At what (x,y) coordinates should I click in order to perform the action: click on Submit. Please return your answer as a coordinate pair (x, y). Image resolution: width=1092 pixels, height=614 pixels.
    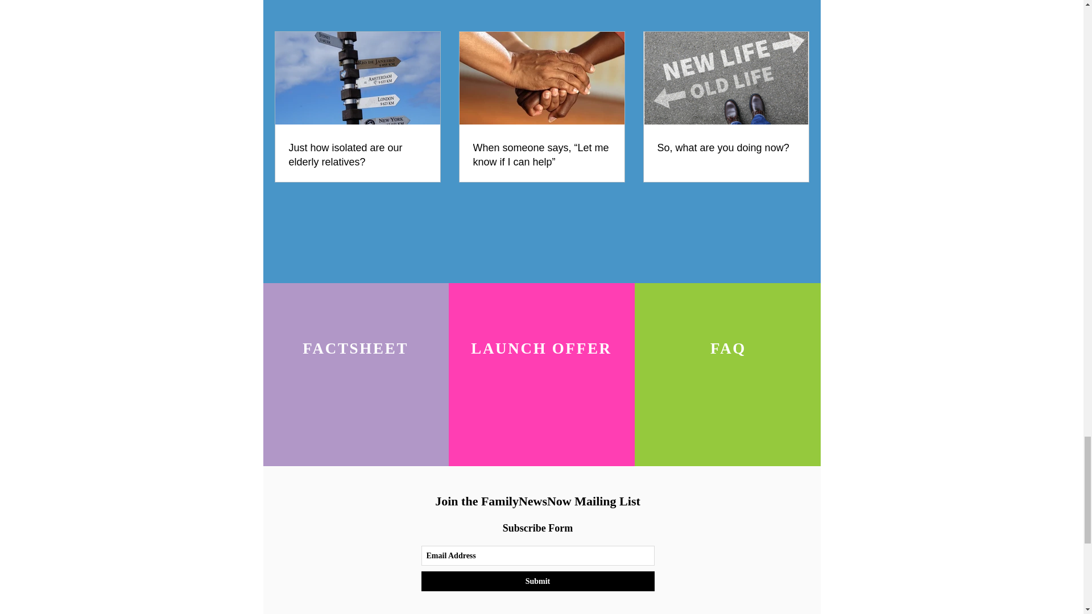
    Looking at the image, I should click on (537, 581).